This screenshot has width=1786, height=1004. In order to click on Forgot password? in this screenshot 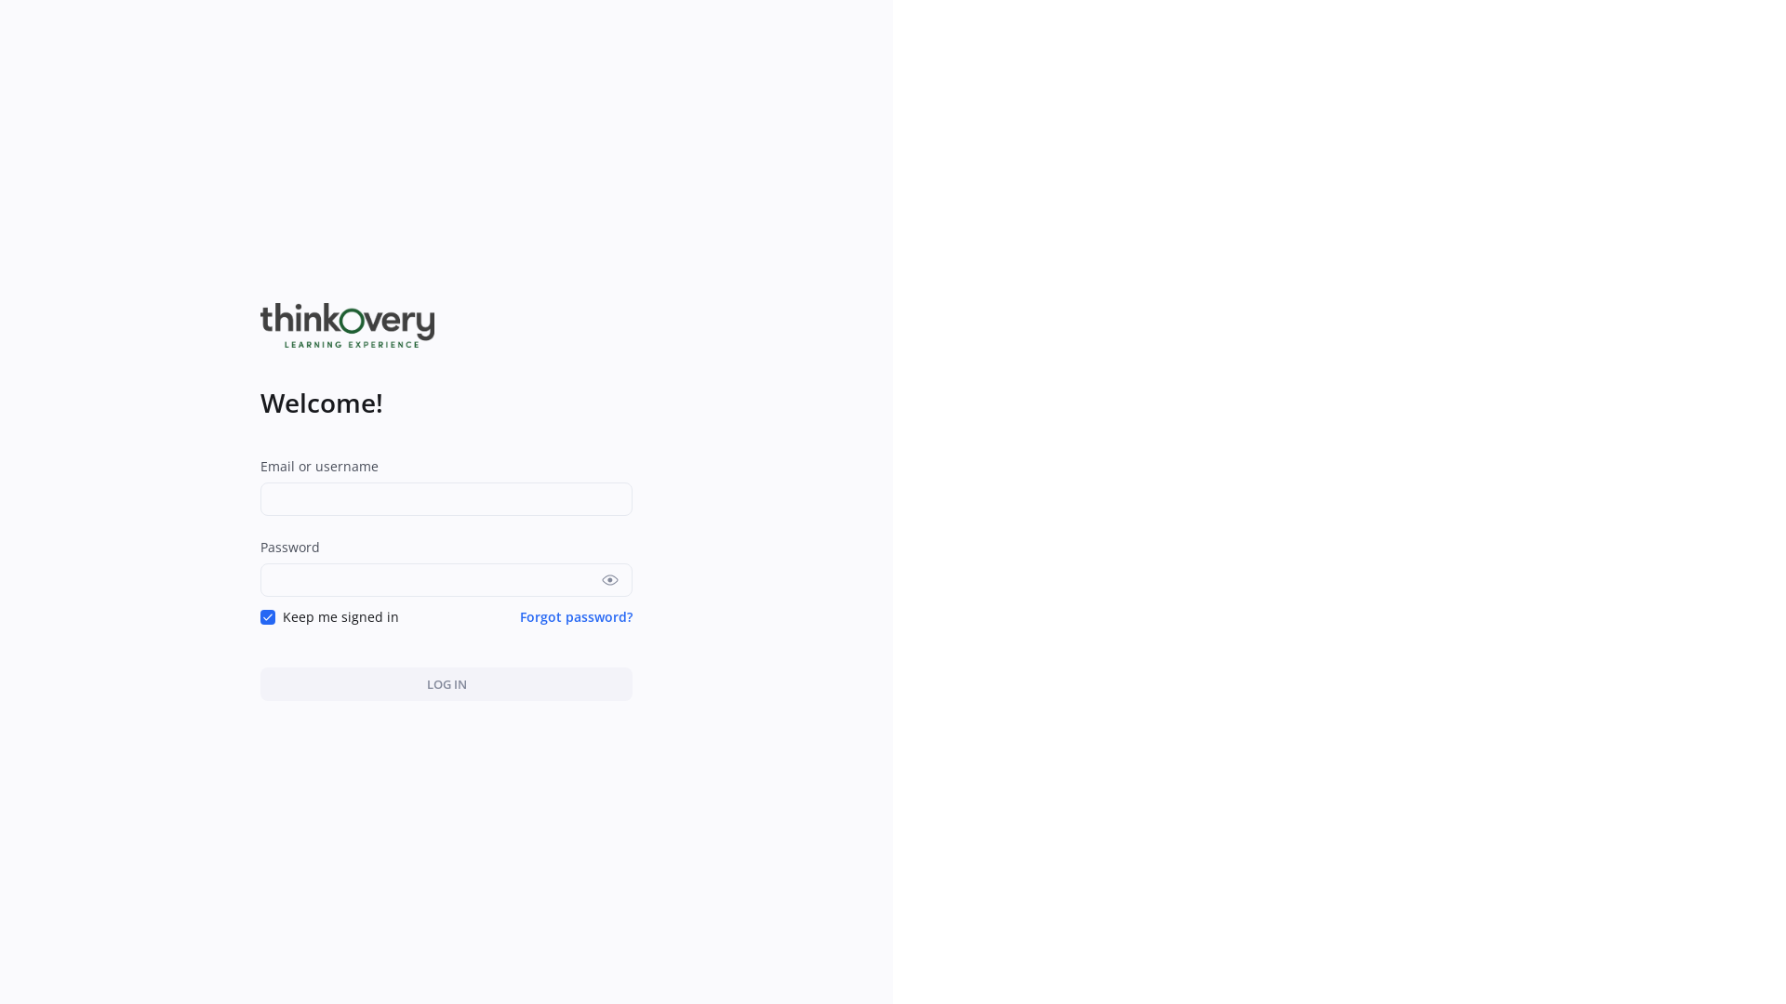, I will do `click(577, 617)`.